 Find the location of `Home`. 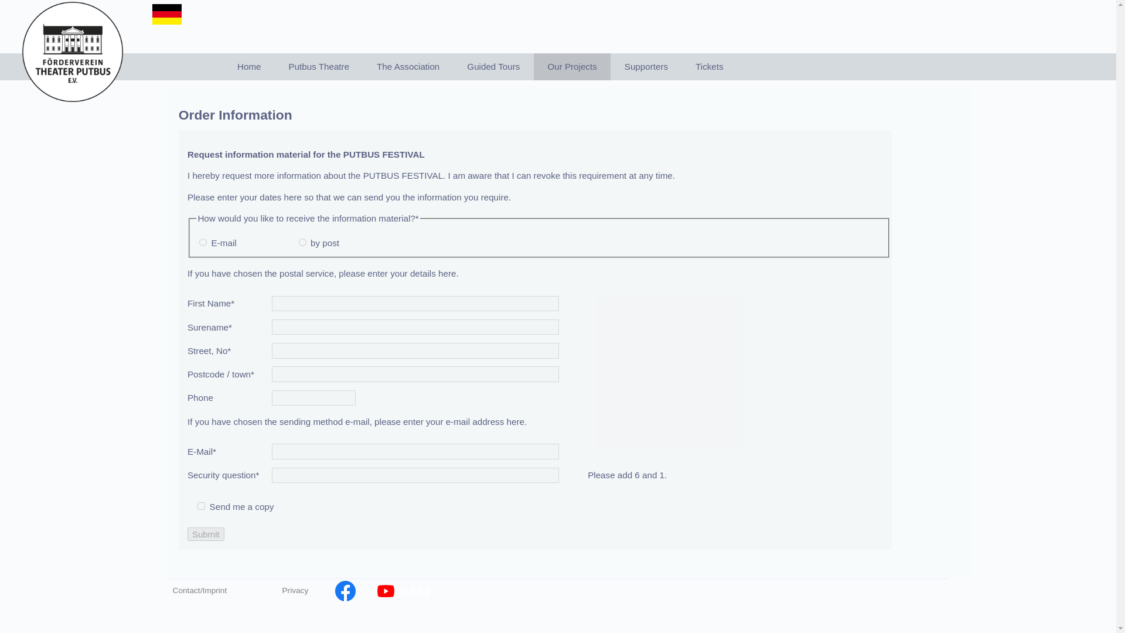

Home is located at coordinates (249, 67).